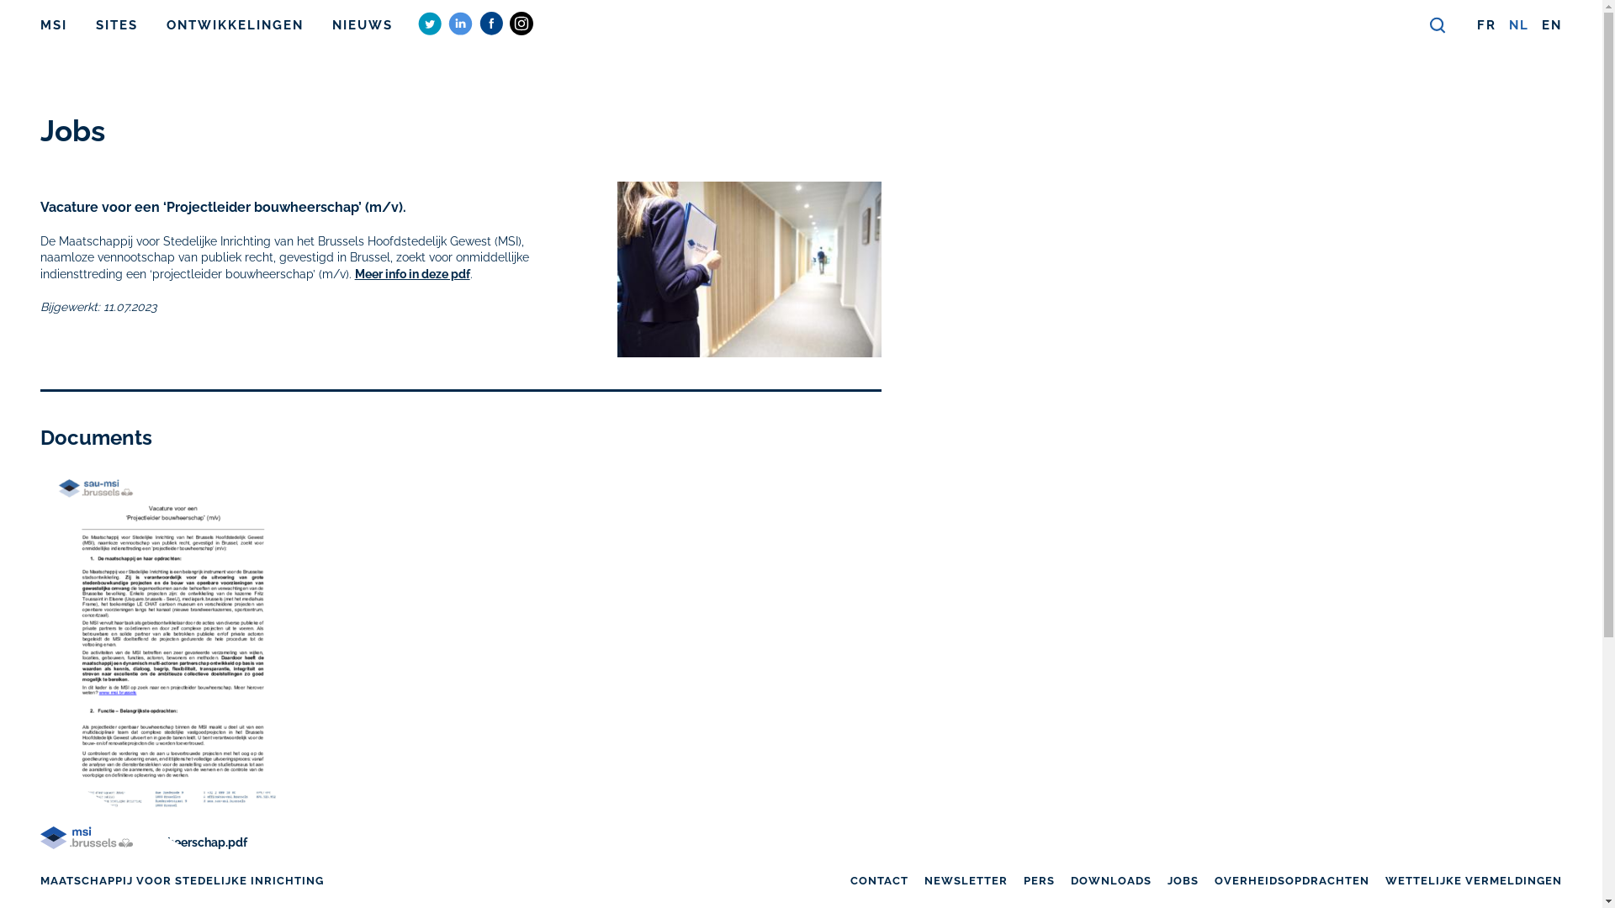 This screenshot has height=908, width=1615. I want to click on Meer info in deze pdf, so click(412, 274).